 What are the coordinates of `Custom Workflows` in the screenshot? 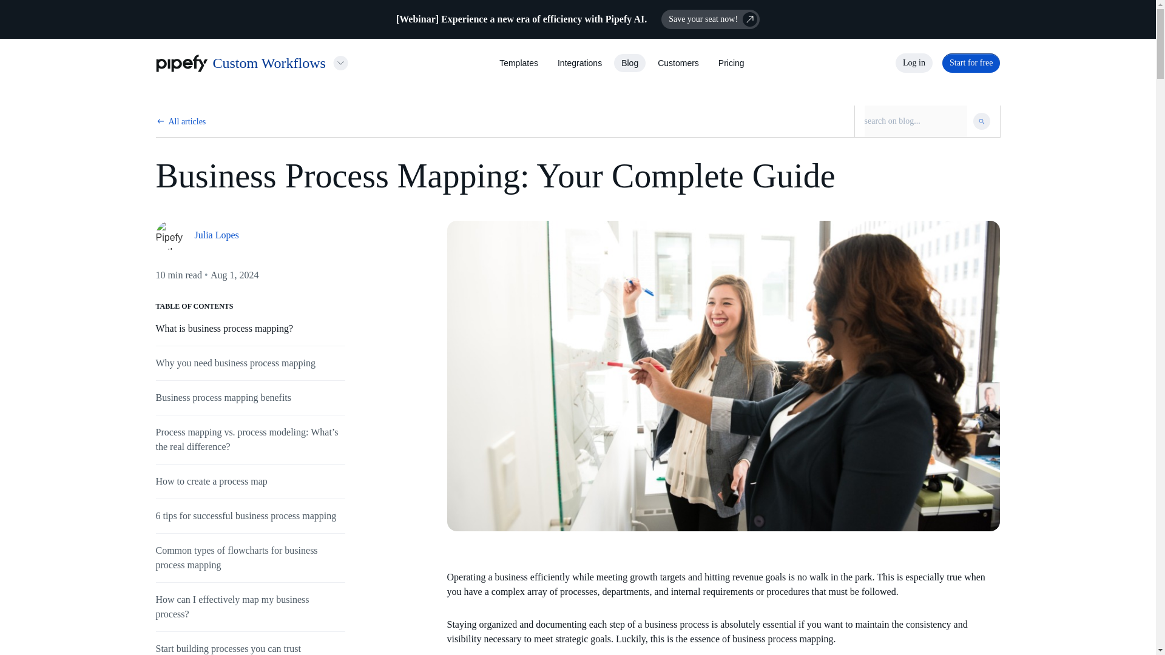 It's located at (268, 62).